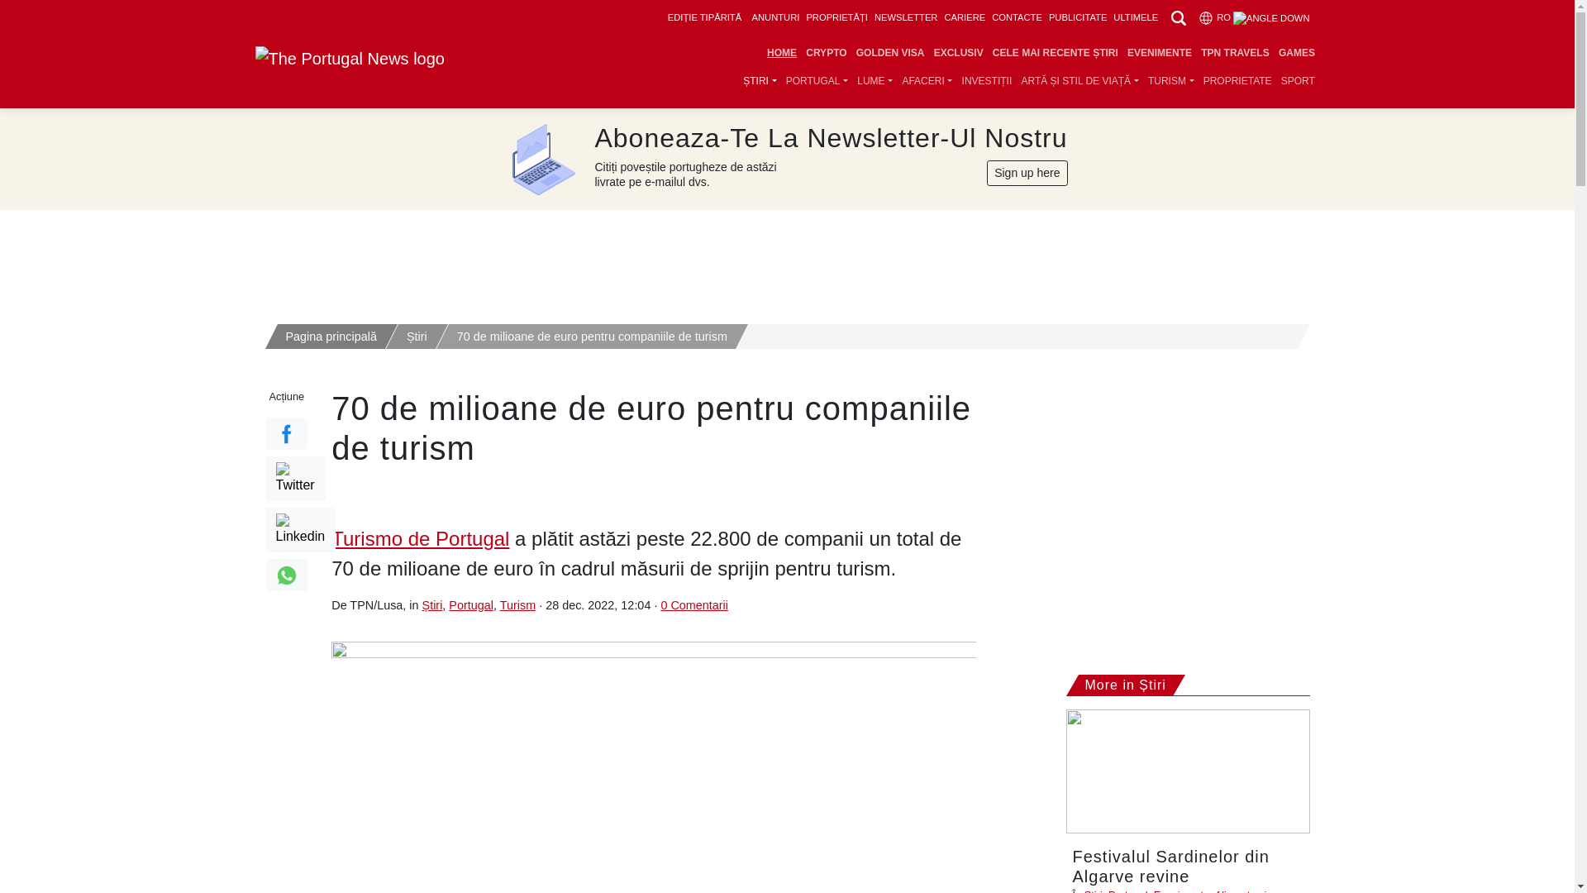  I want to click on EVENIMENTE, so click(1159, 53).